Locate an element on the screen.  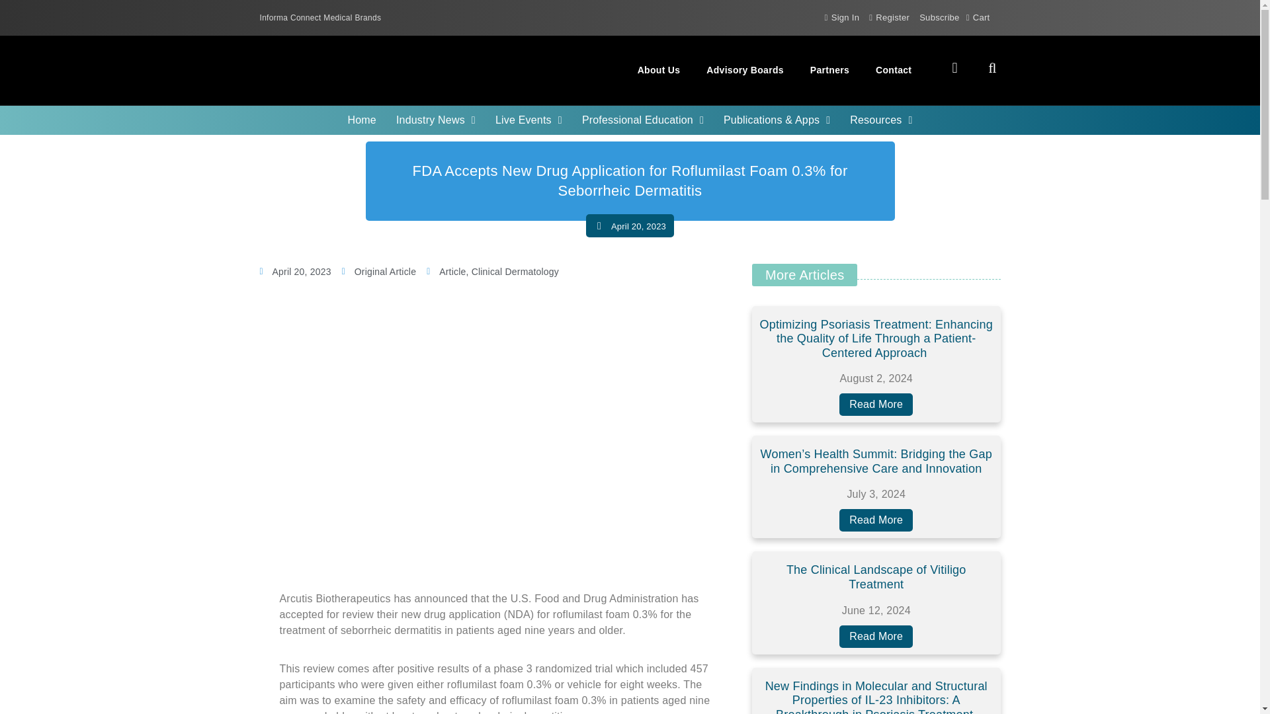
Register is located at coordinates (889, 17).